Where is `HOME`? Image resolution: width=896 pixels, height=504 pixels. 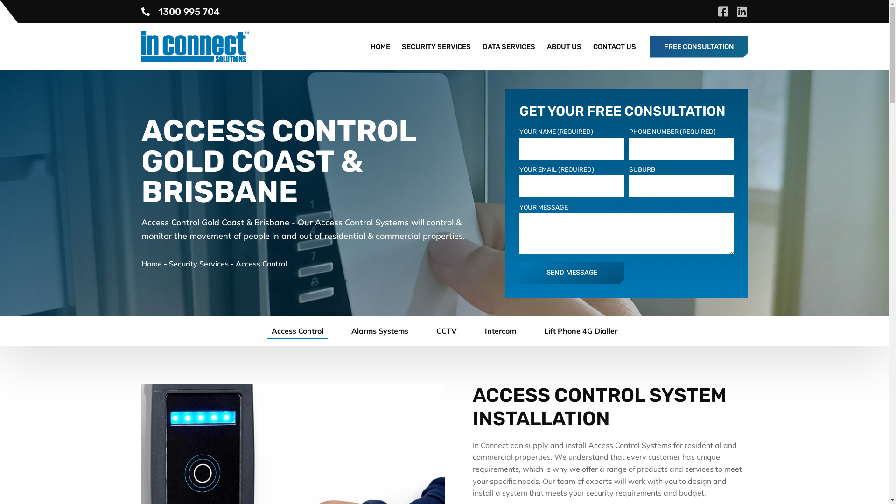 HOME is located at coordinates (380, 47).